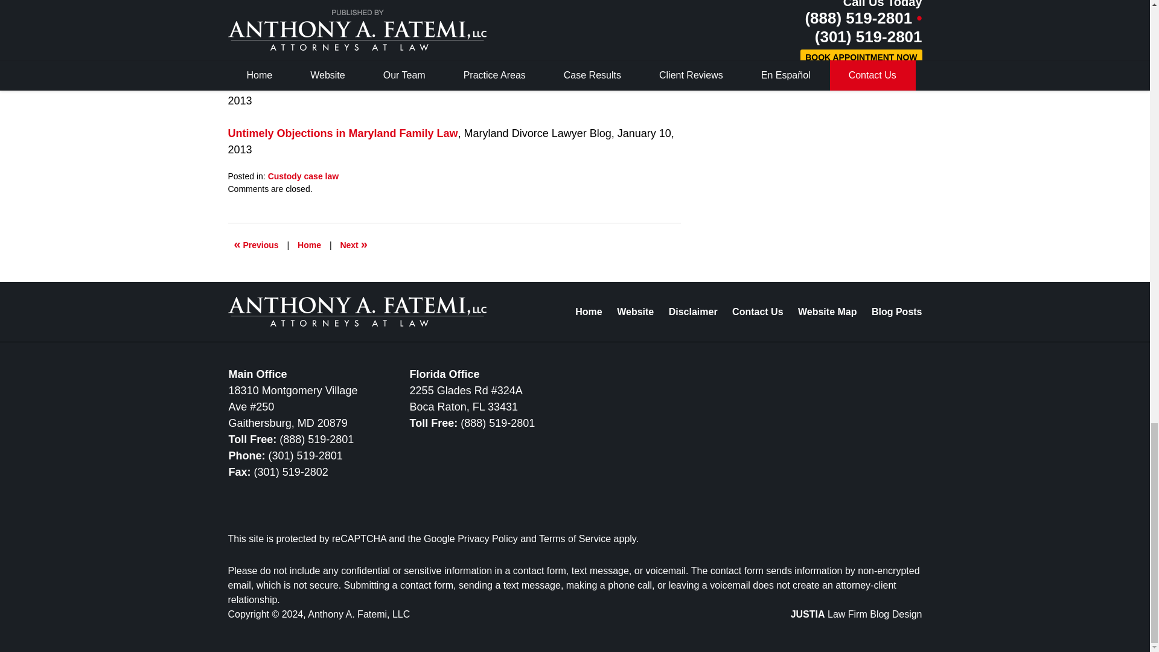 This screenshot has height=652, width=1159. What do you see at coordinates (257, 245) in the screenshot?
I see `Failure to Pay Child Support in Maryland` at bounding box center [257, 245].